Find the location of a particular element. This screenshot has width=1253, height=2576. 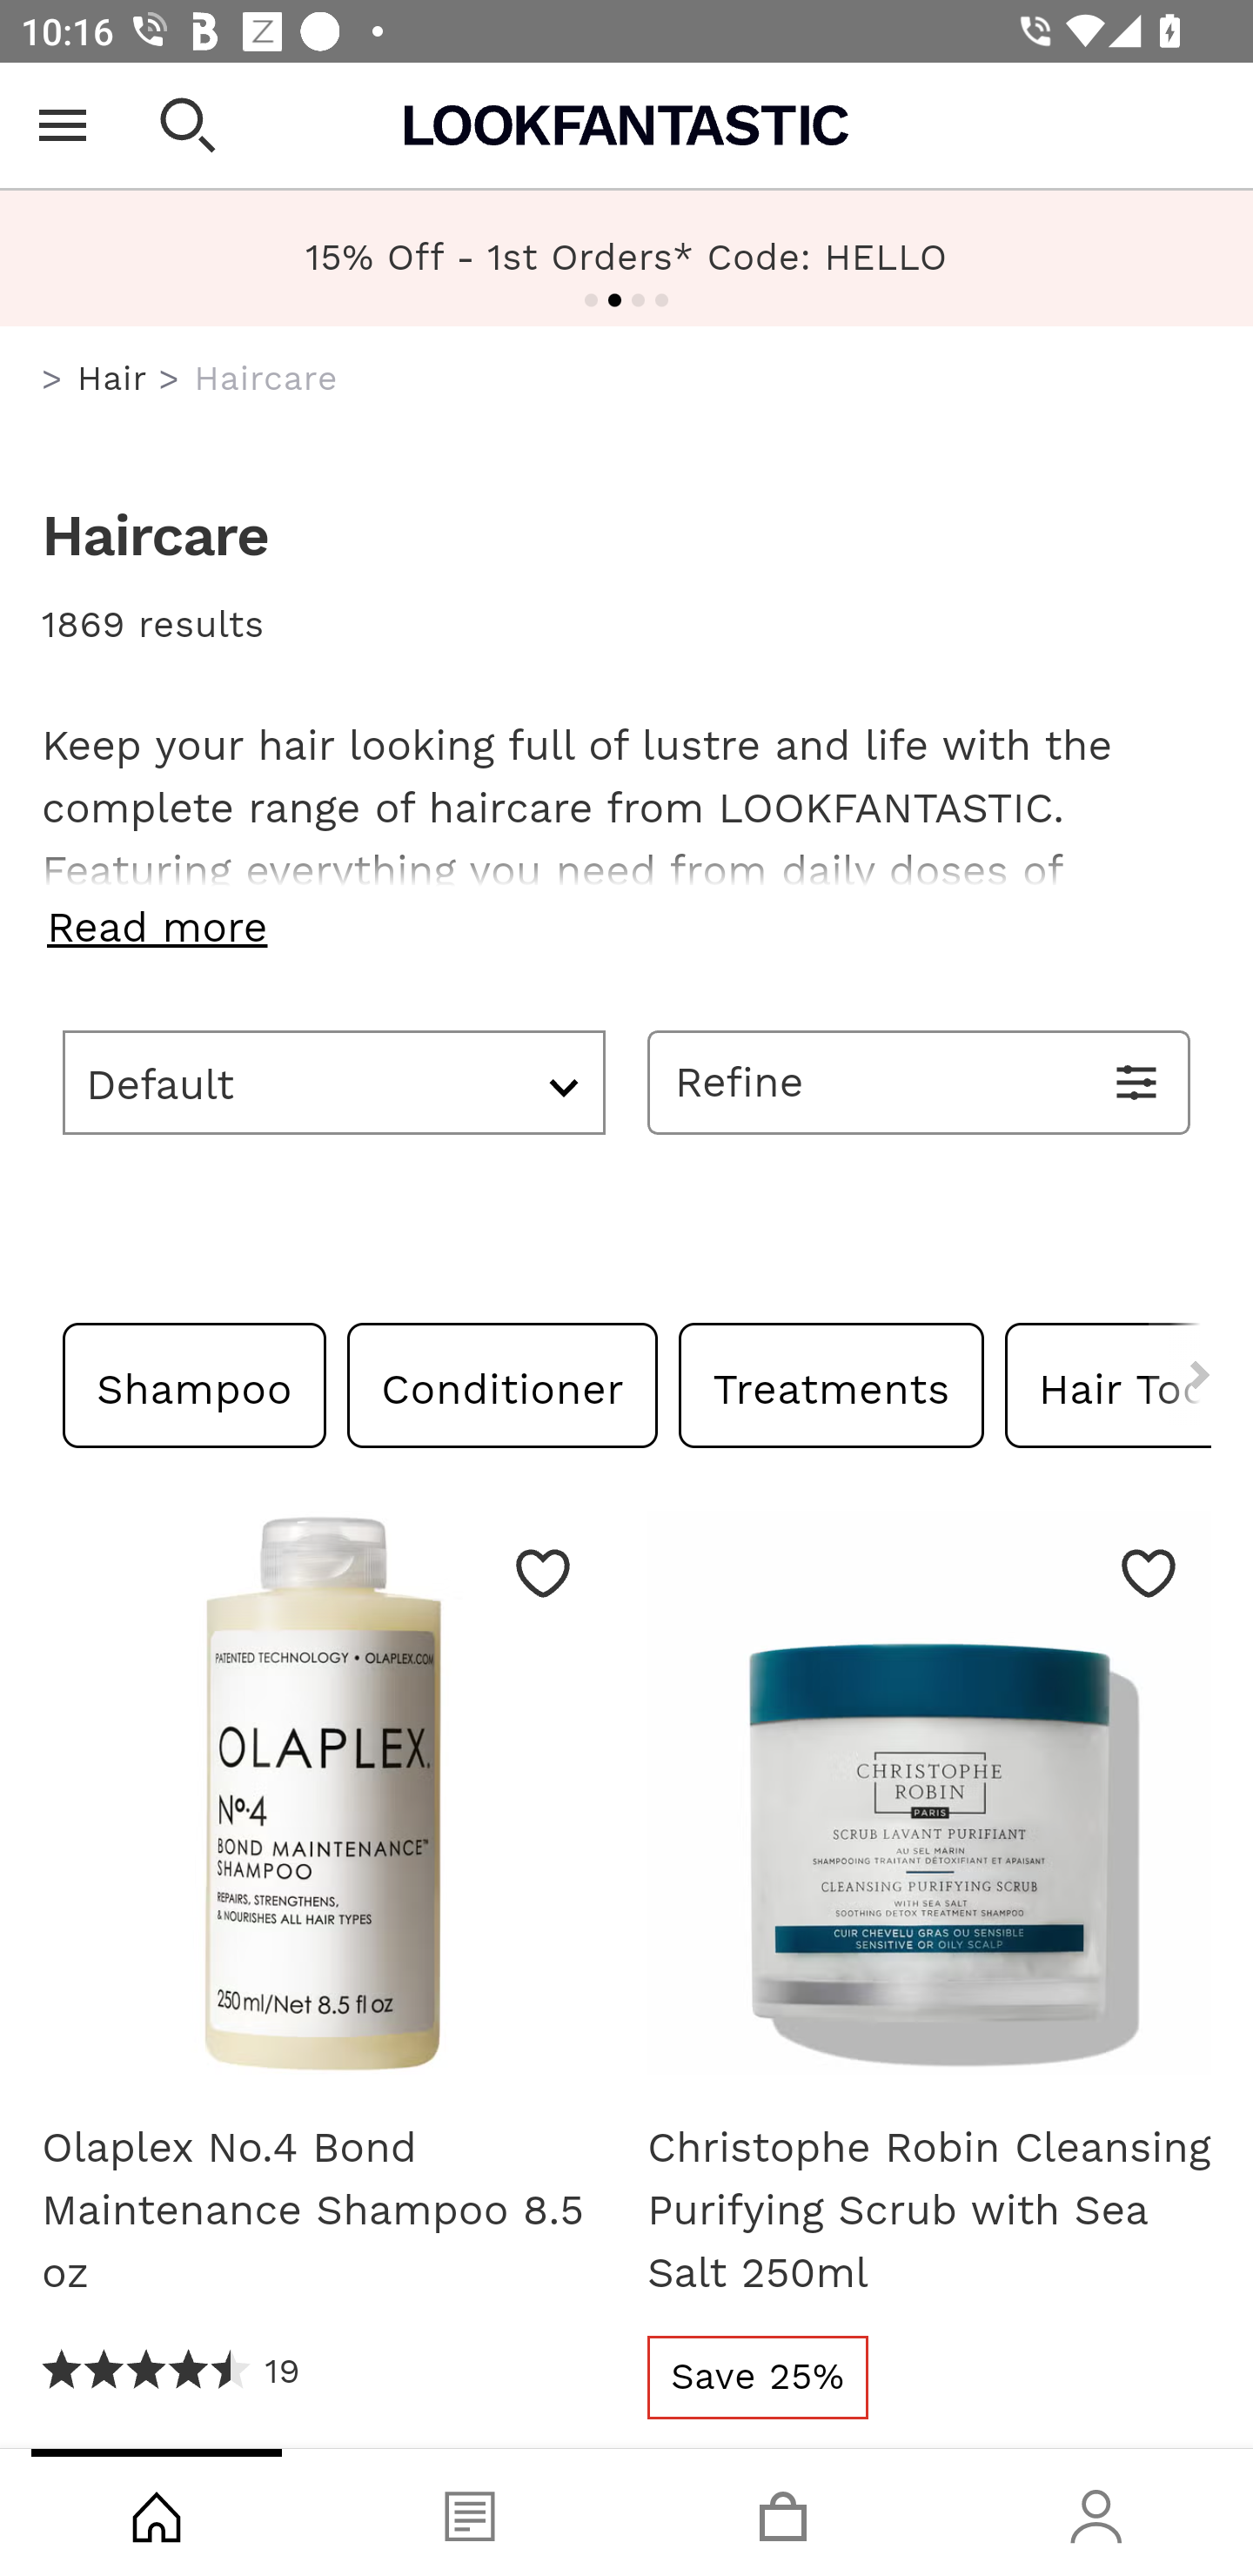

Olaplex No.4 Bond Maintenance Shampoo 8.5 oz is located at coordinates (323, 1803).